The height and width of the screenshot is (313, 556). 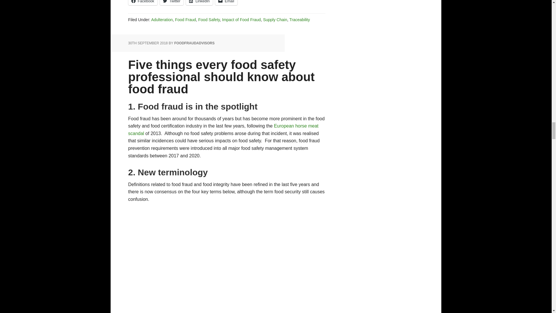 I want to click on Adulteration, so click(x=162, y=20).